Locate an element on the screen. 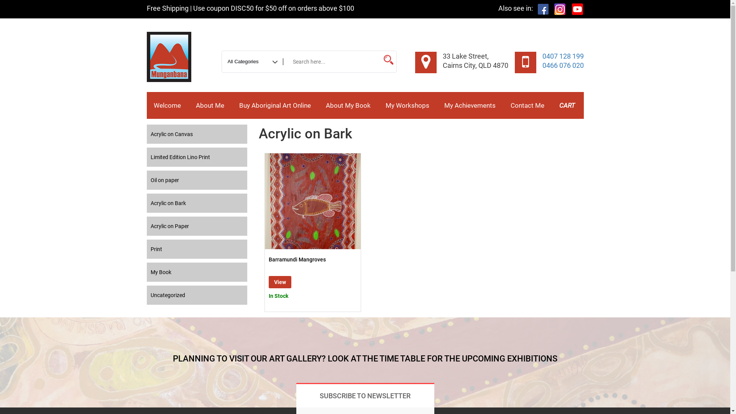  Acrylic on Canvas is located at coordinates (197, 134).